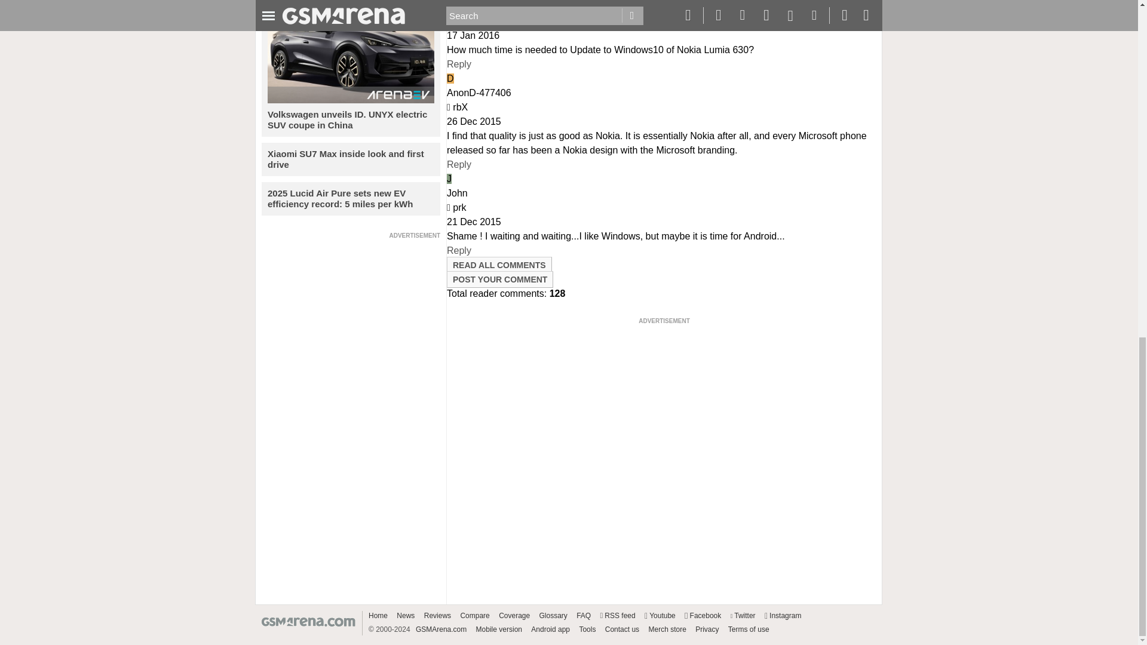 The image size is (1147, 645). What do you see at coordinates (459, 208) in the screenshot?
I see `Encoded anonymized location` at bounding box center [459, 208].